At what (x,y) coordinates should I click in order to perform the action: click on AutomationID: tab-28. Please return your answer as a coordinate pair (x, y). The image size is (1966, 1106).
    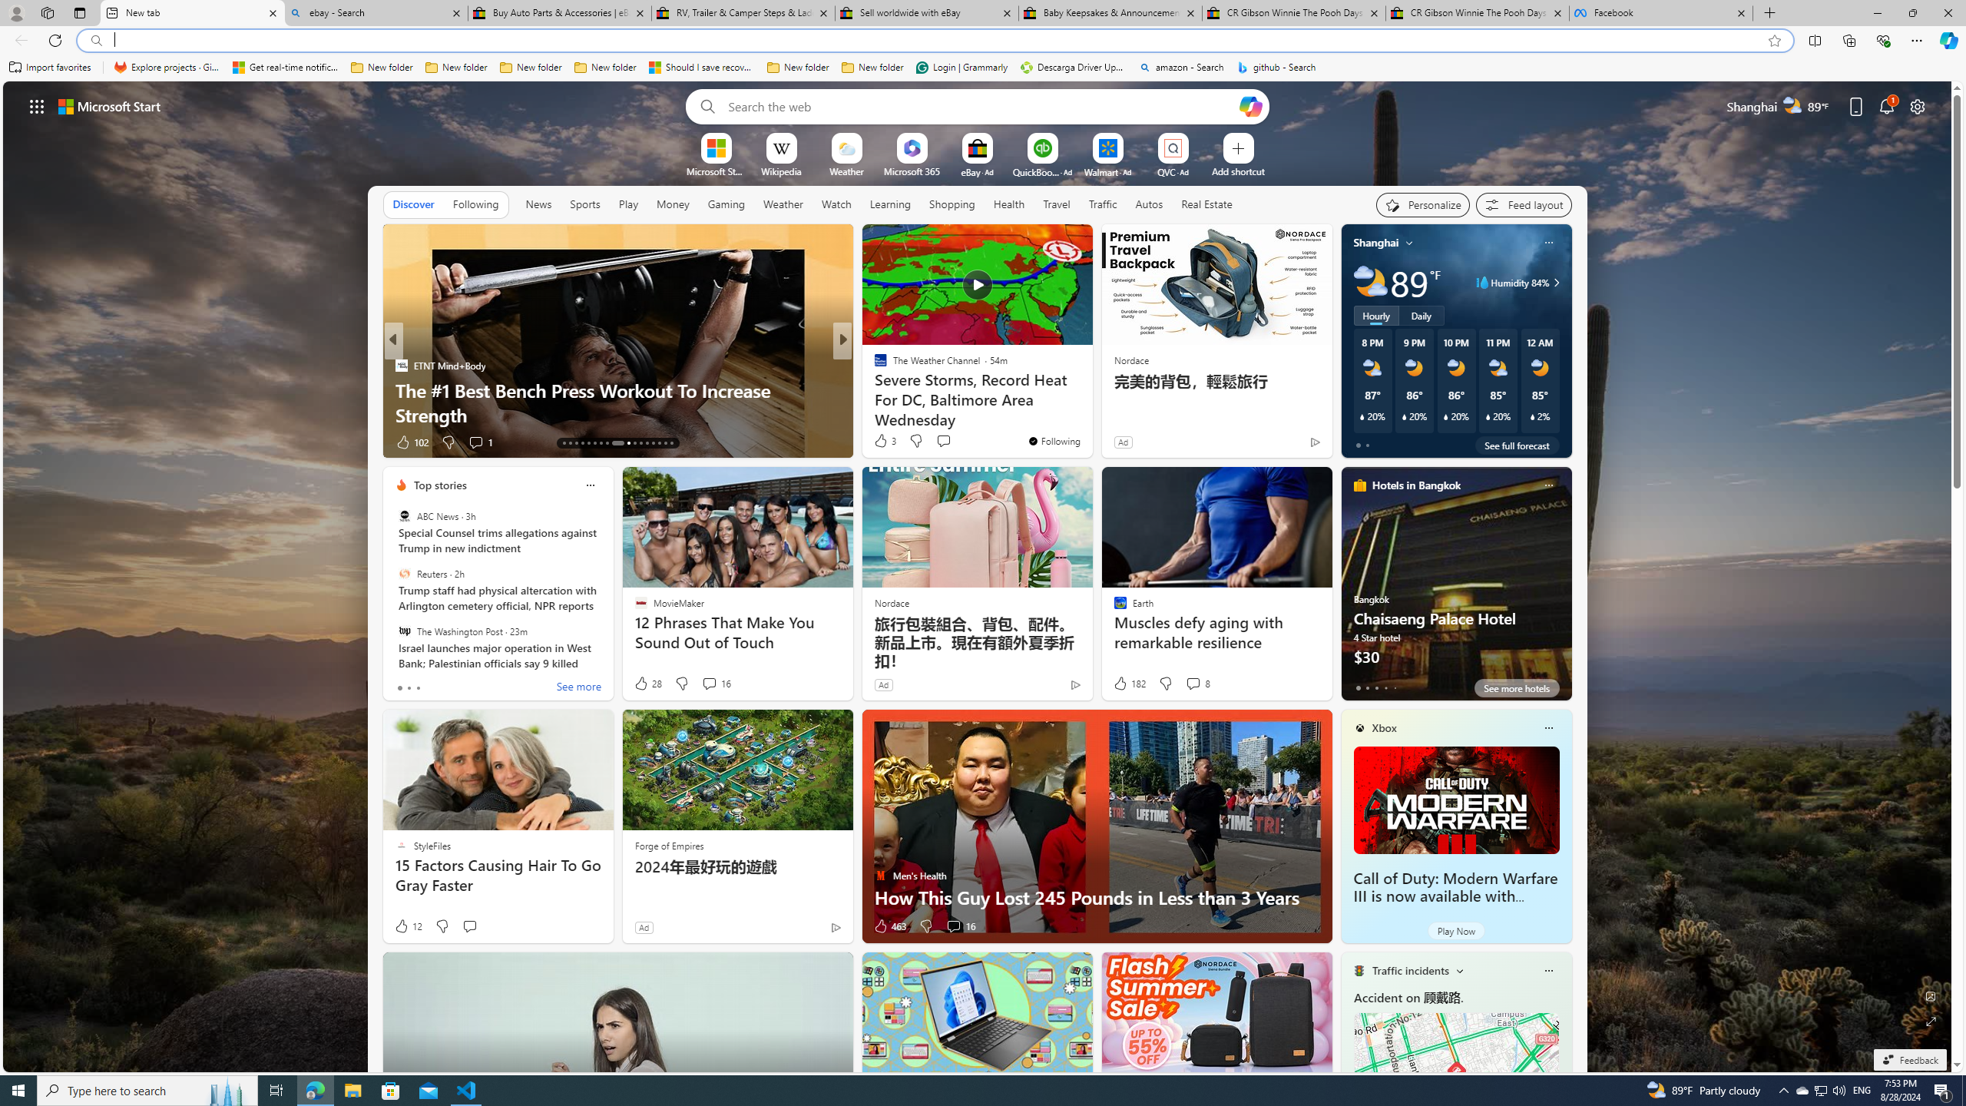
    Looking at the image, I should click on (665, 443).